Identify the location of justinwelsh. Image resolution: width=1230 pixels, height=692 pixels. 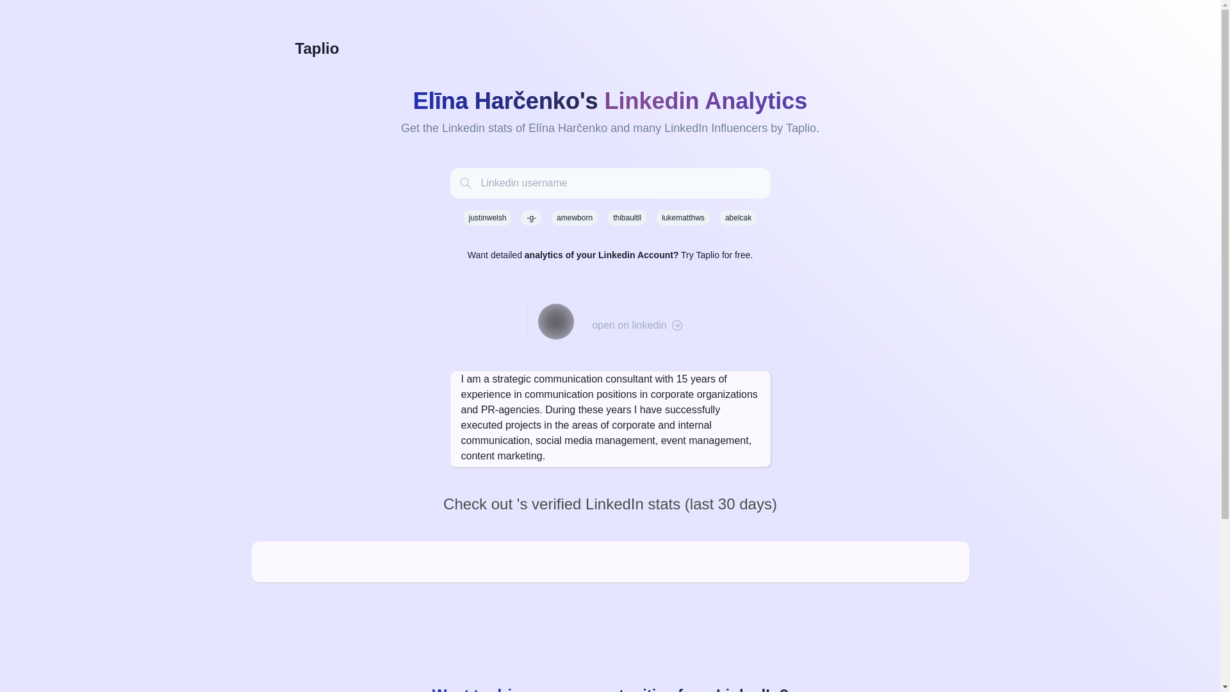
(487, 218).